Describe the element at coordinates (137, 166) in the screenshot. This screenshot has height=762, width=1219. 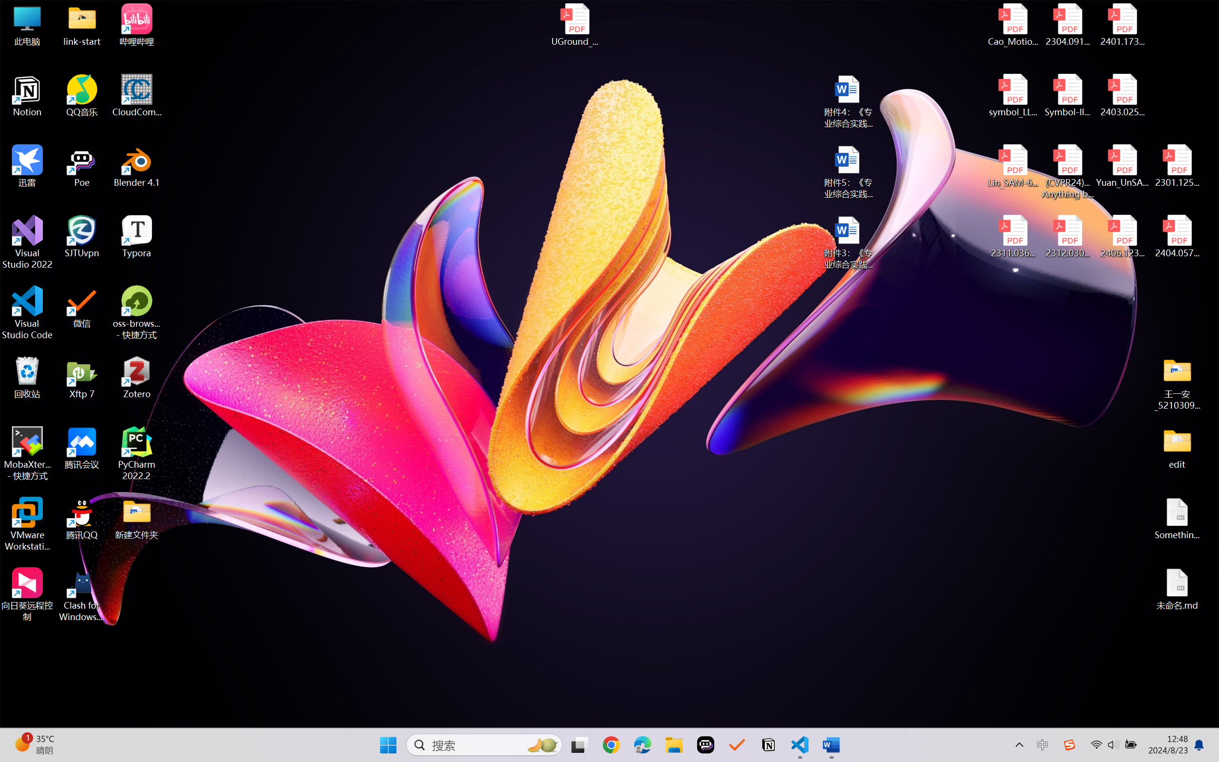
I see `Blender 4.1` at that location.